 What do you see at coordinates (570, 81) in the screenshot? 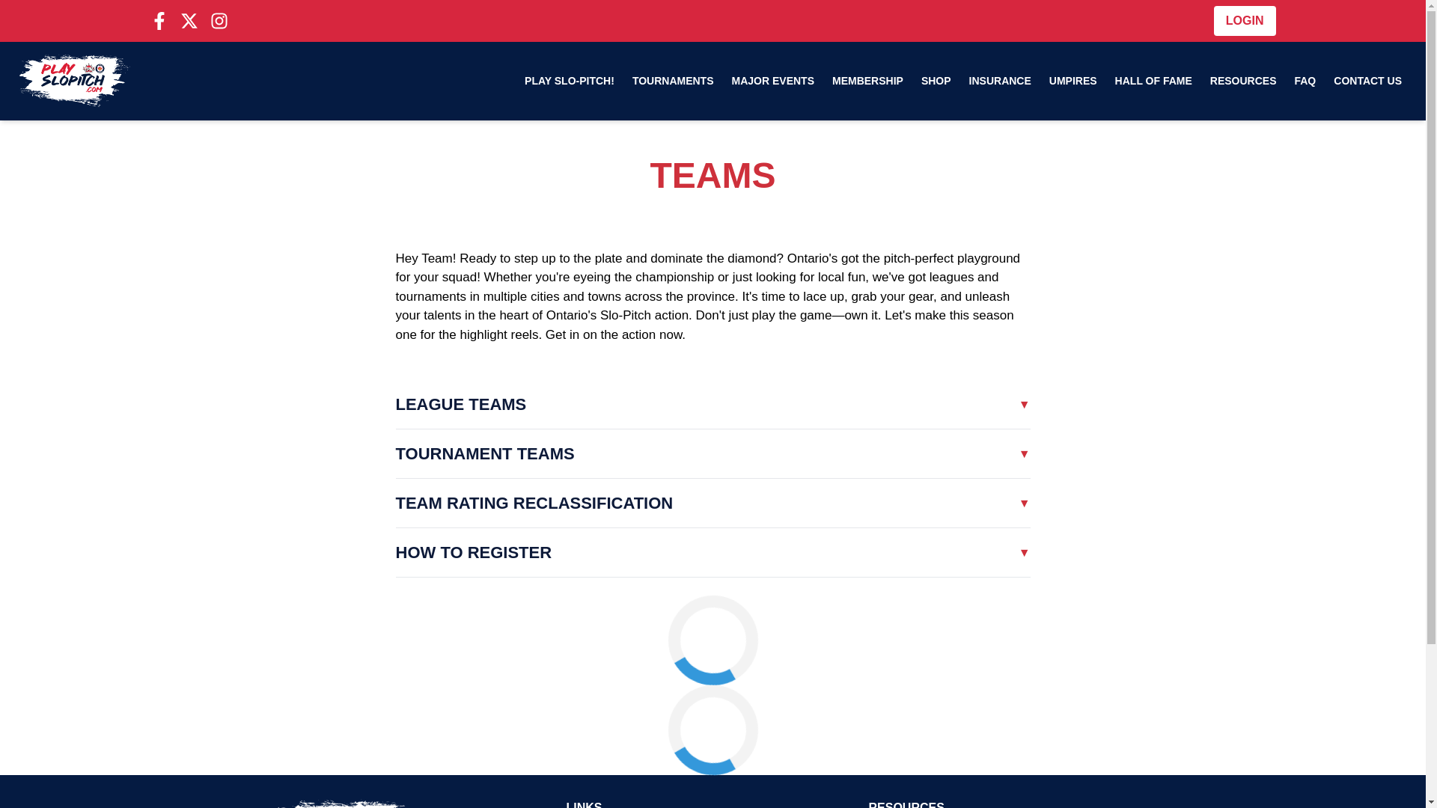
I see `PLAY SLO-PITCH!` at bounding box center [570, 81].